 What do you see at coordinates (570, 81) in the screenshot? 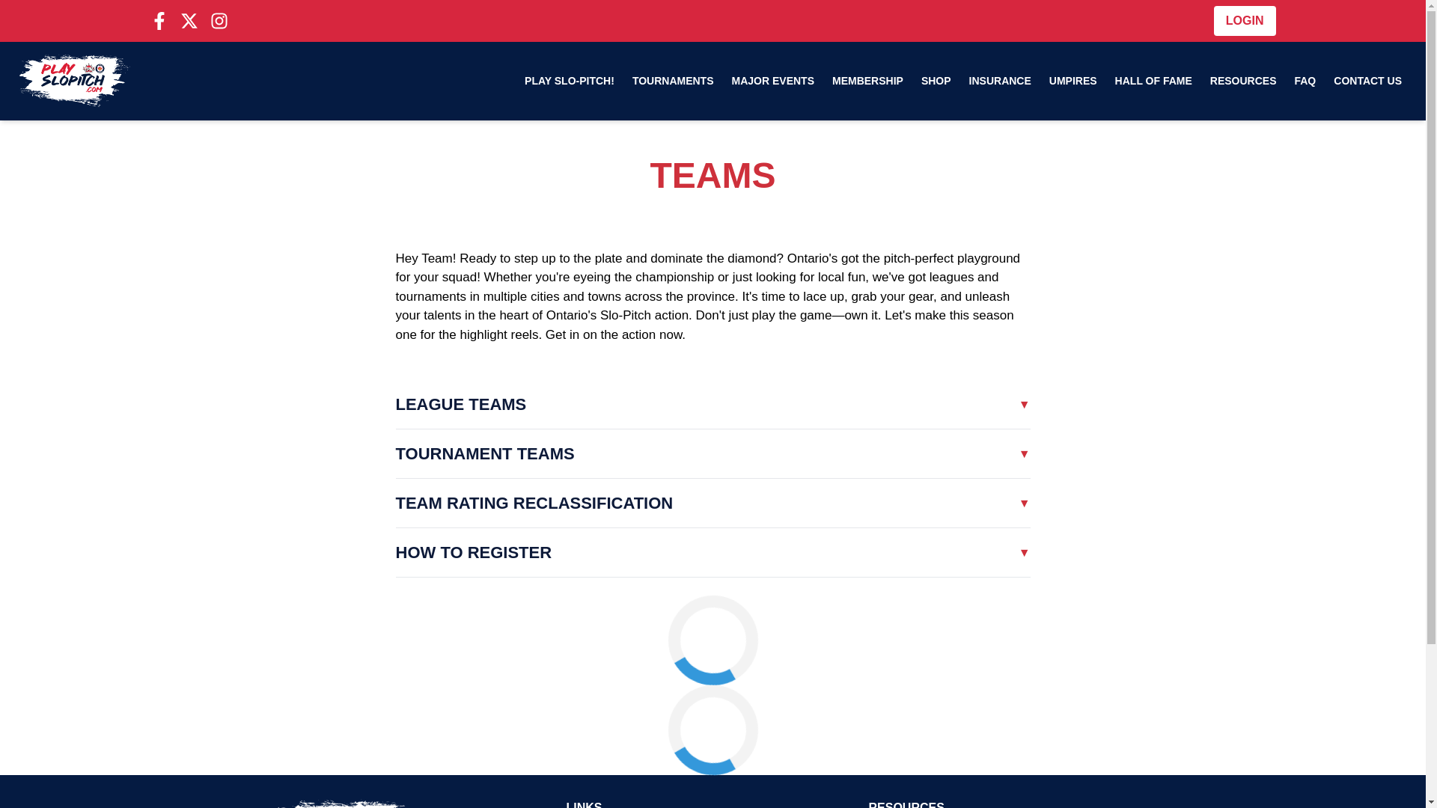
I see `PLAY SLO-PITCH!` at bounding box center [570, 81].